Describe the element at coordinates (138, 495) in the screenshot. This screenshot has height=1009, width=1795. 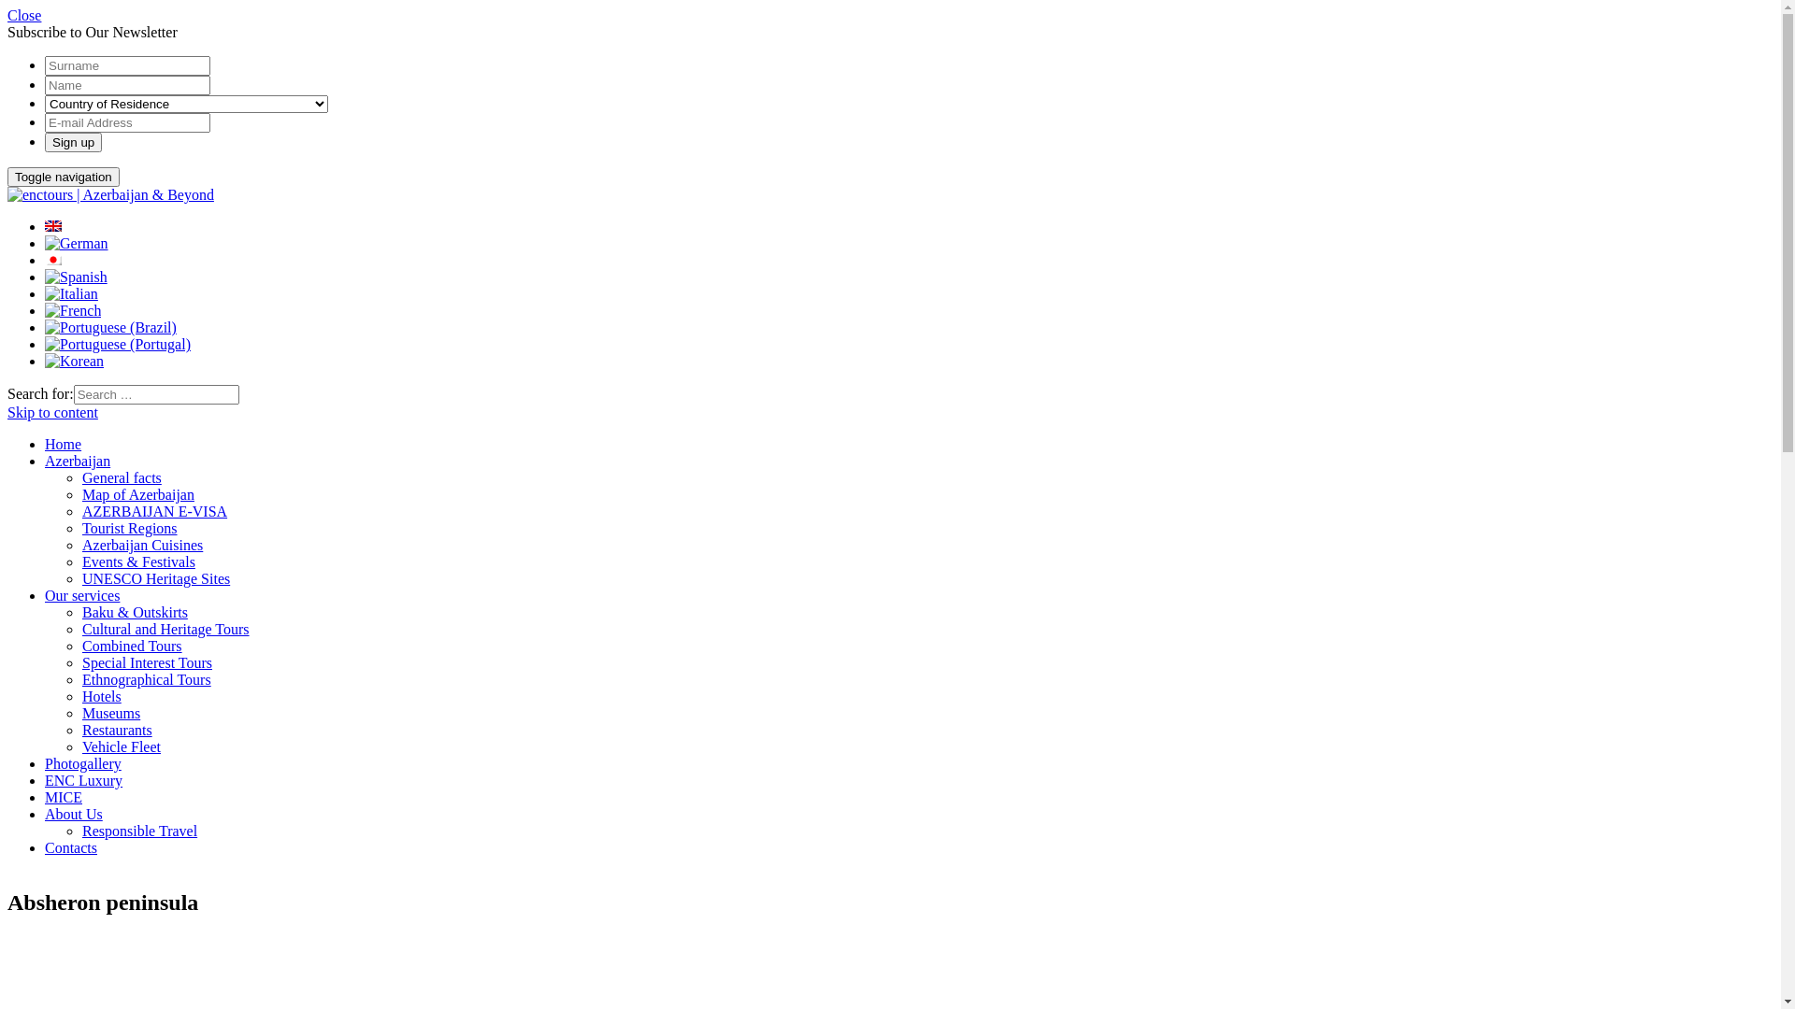
I see `Map of Azerbaijan` at that location.